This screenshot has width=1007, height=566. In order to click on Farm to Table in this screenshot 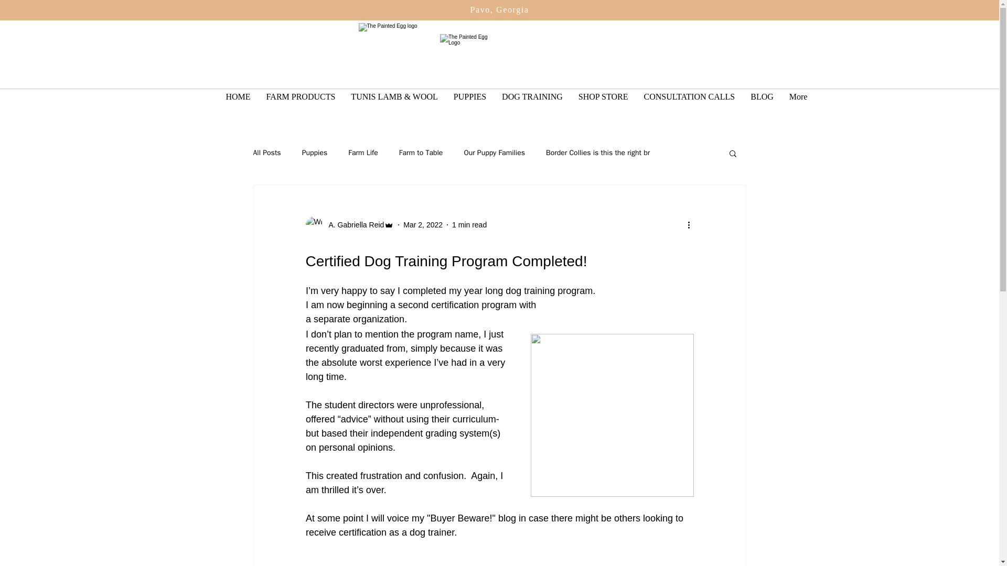, I will do `click(421, 153)`.